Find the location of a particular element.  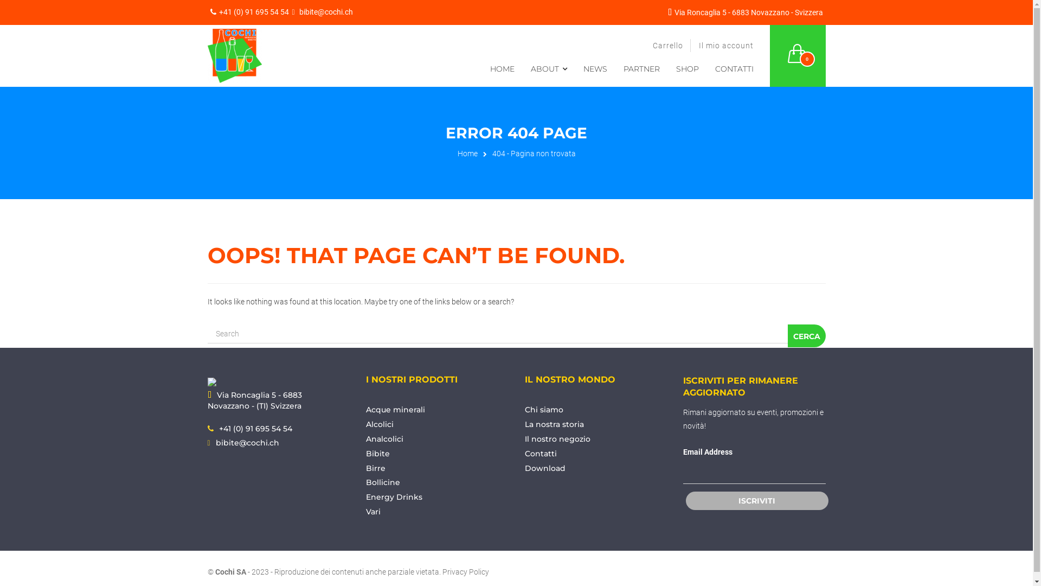

Bibite is located at coordinates (378, 454).